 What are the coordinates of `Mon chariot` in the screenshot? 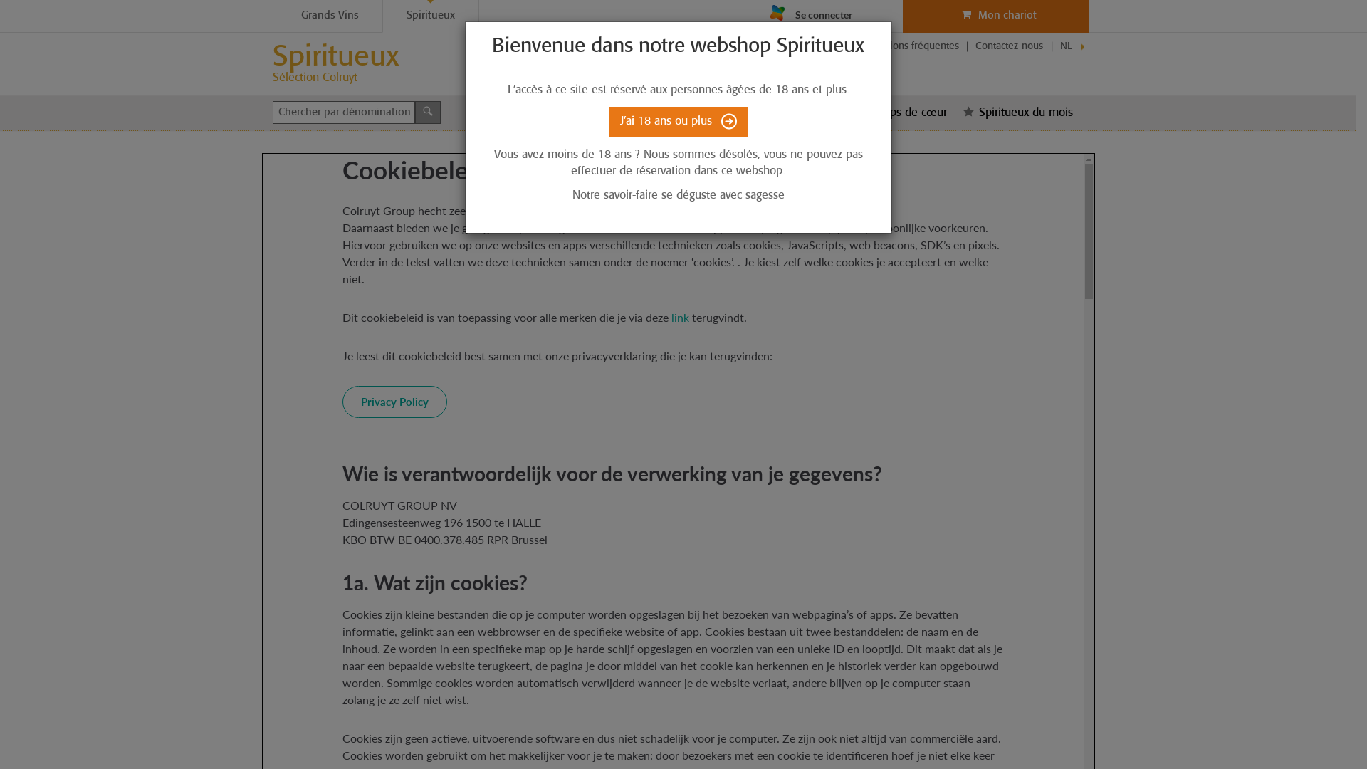 It's located at (997, 16).